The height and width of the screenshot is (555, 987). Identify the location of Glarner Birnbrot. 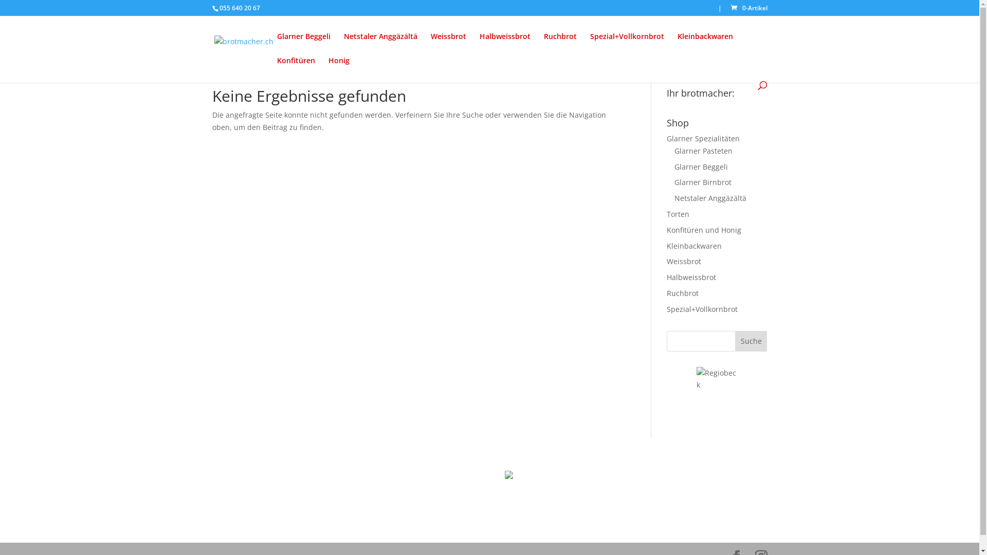
(703, 182).